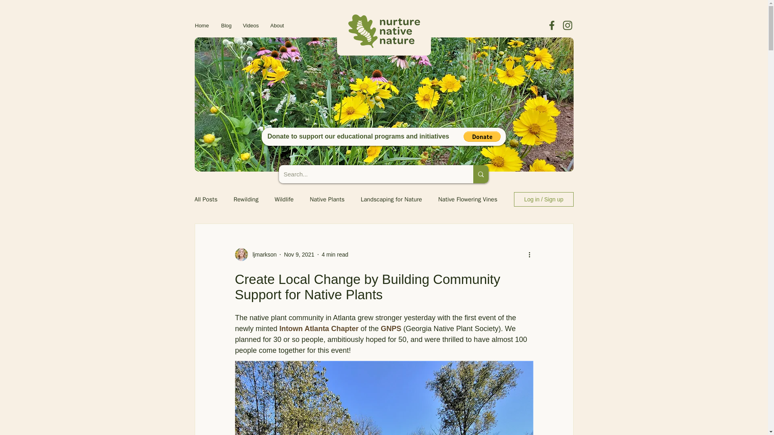 This screenshot has height=435, width=774. I want to click on About, so click(277, 26).